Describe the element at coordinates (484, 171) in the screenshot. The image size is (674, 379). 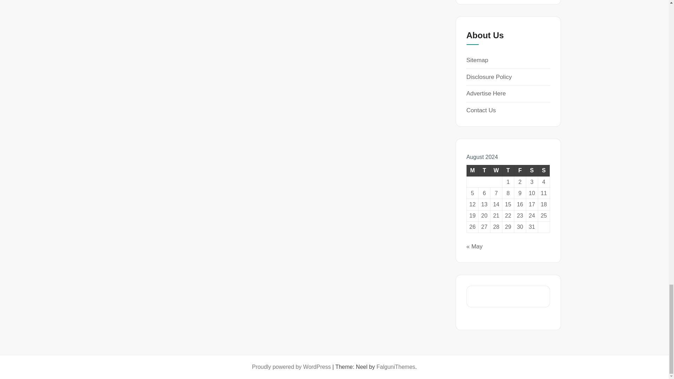
I see `Tuesday` at that location.